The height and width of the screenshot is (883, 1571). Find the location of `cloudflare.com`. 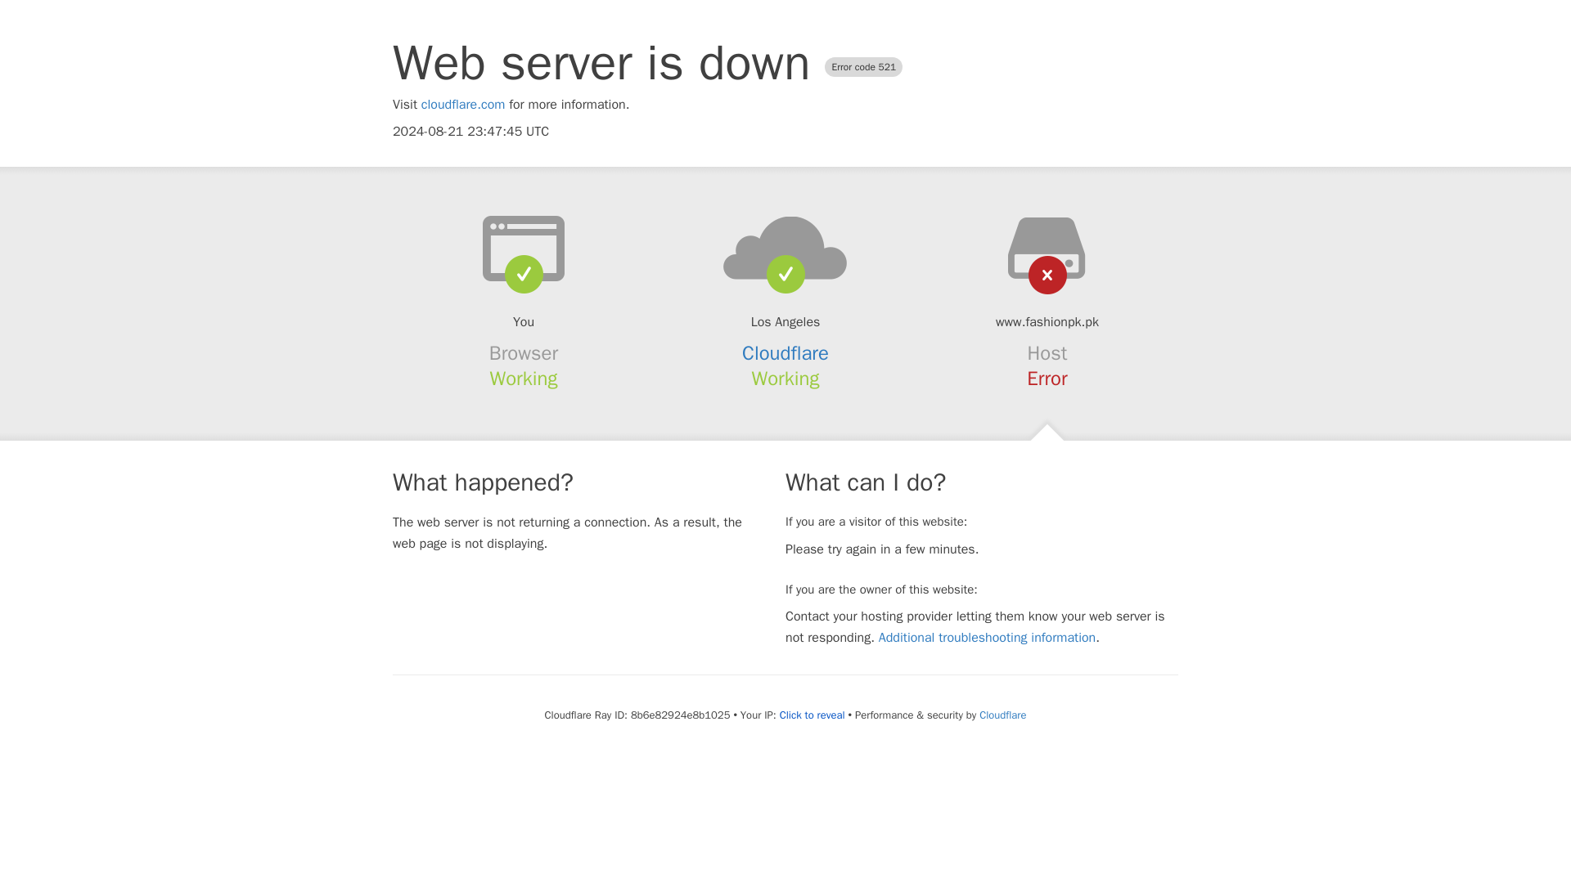

cloudflare.com is located at coordinates (463, 105).